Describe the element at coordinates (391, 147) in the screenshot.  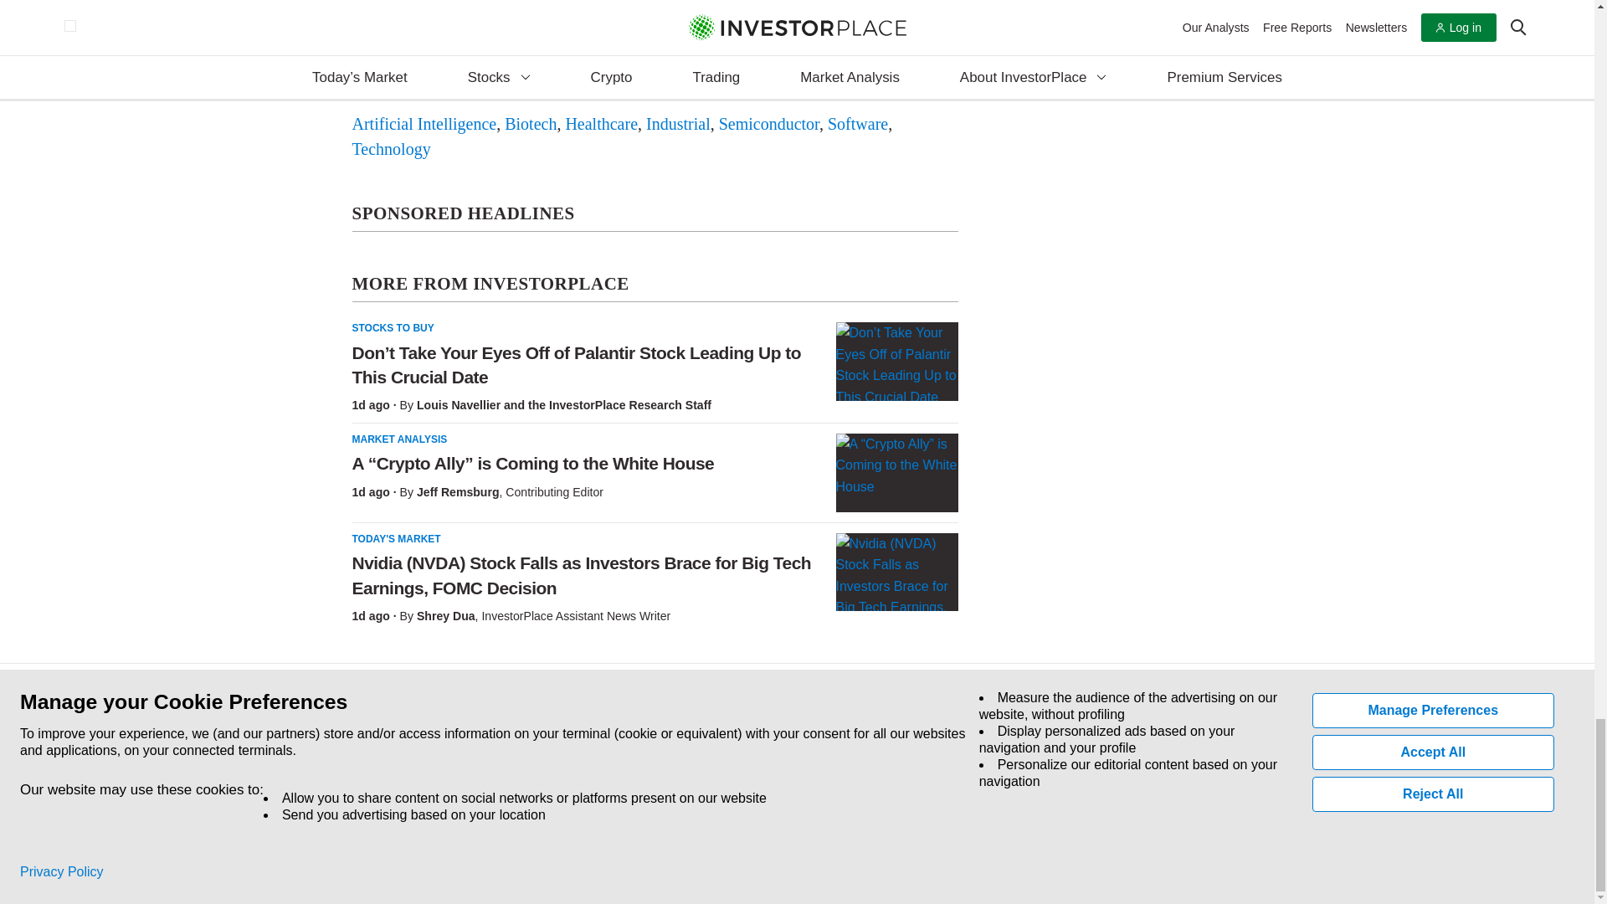
I see `Articles from Technology industry` at that location.